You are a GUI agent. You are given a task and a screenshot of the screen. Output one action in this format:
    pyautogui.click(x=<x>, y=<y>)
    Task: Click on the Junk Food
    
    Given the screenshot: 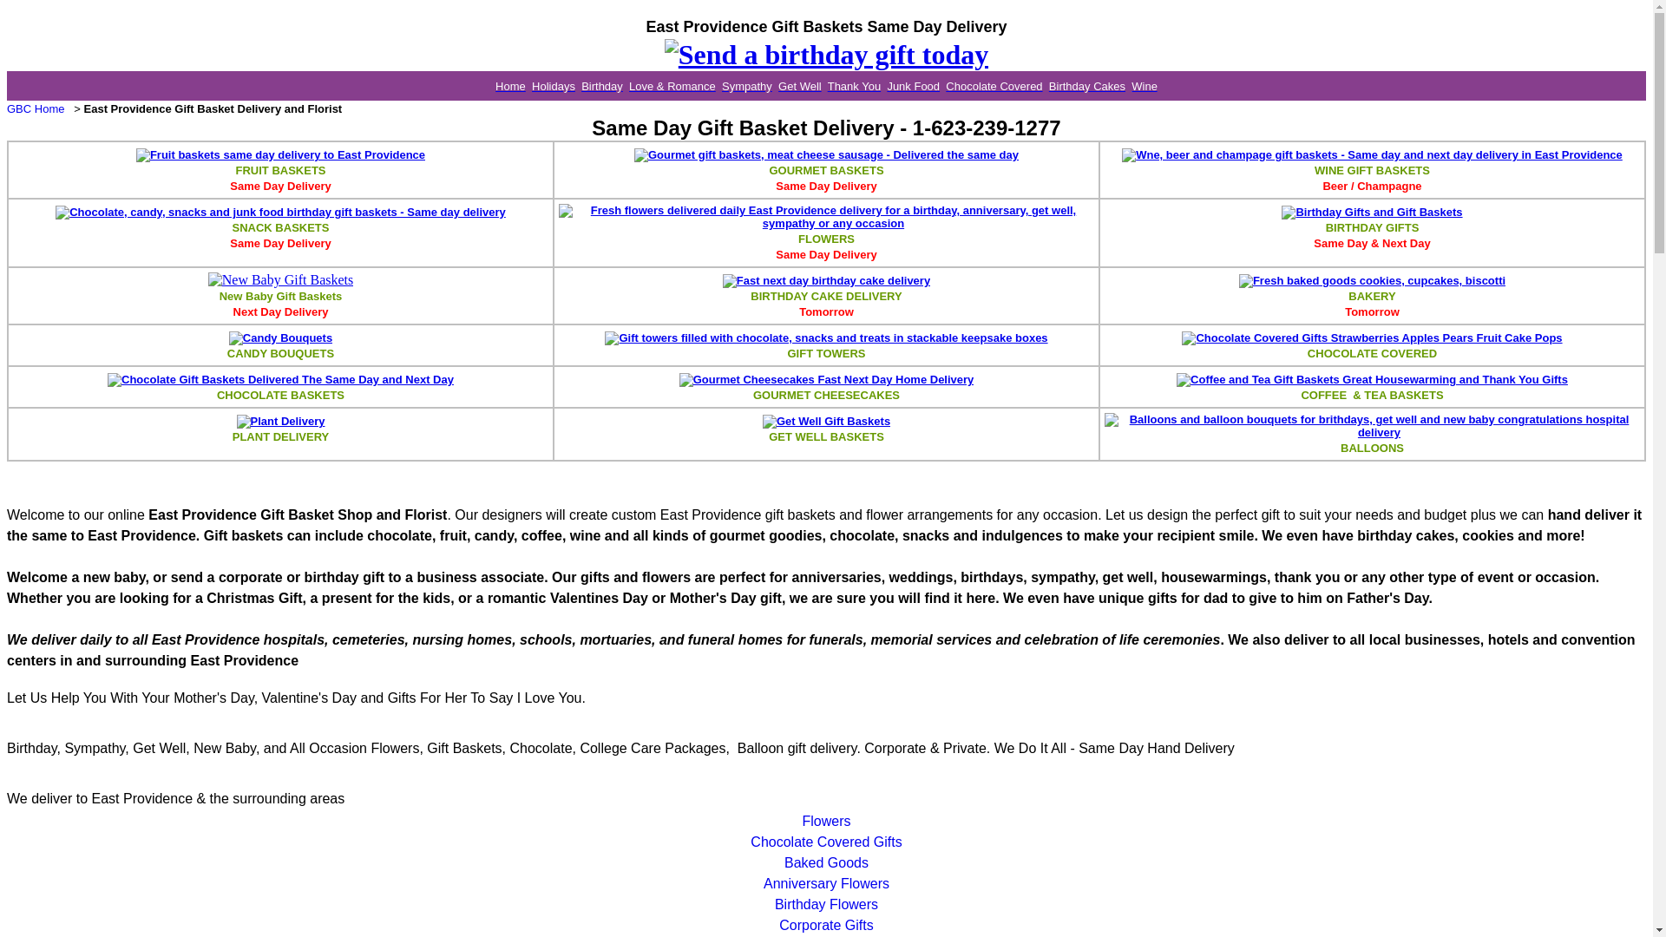 What is the action you would take?
    pyautogui.click(x=913, y=85)
    